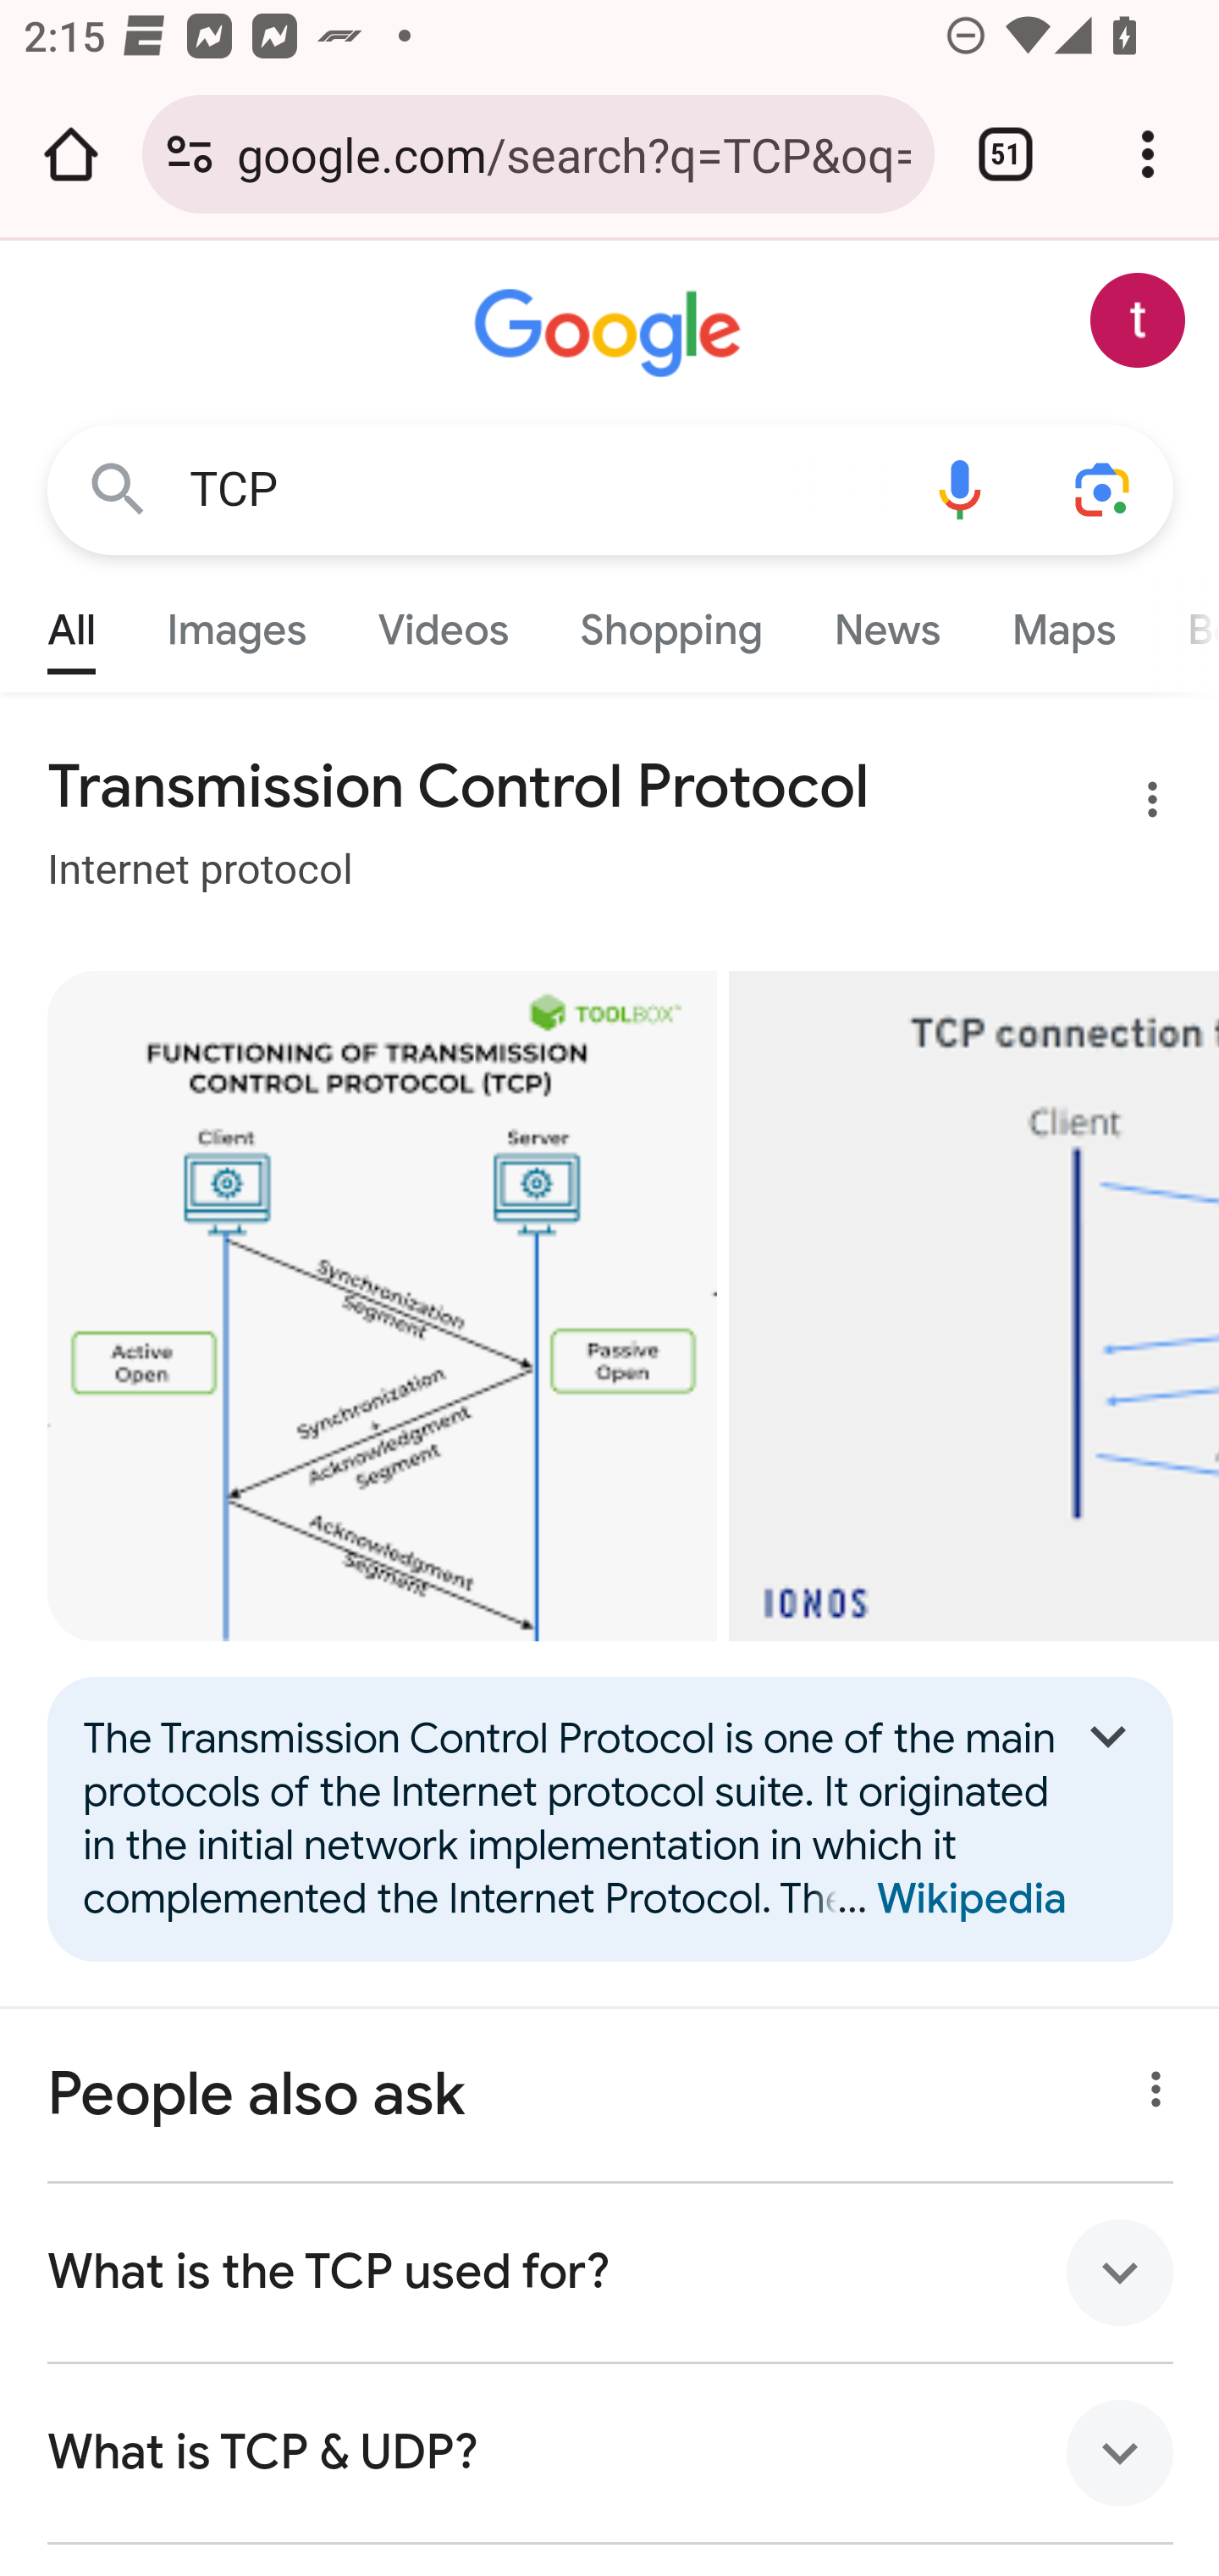  I want to click on Connection is secure, so click(190, 154).